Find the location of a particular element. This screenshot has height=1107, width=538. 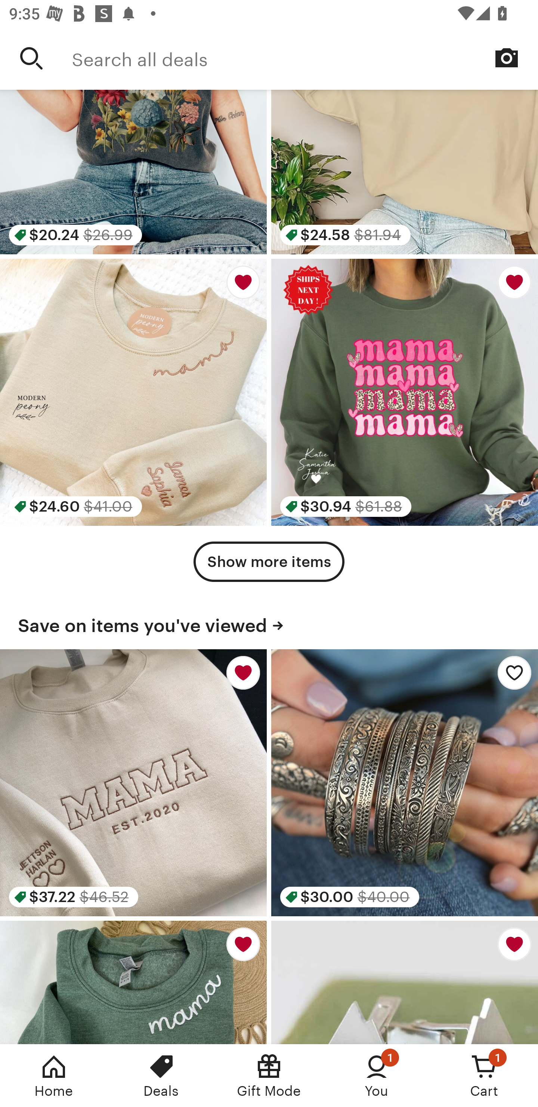

Show more items is located at coordinates (269, 562).